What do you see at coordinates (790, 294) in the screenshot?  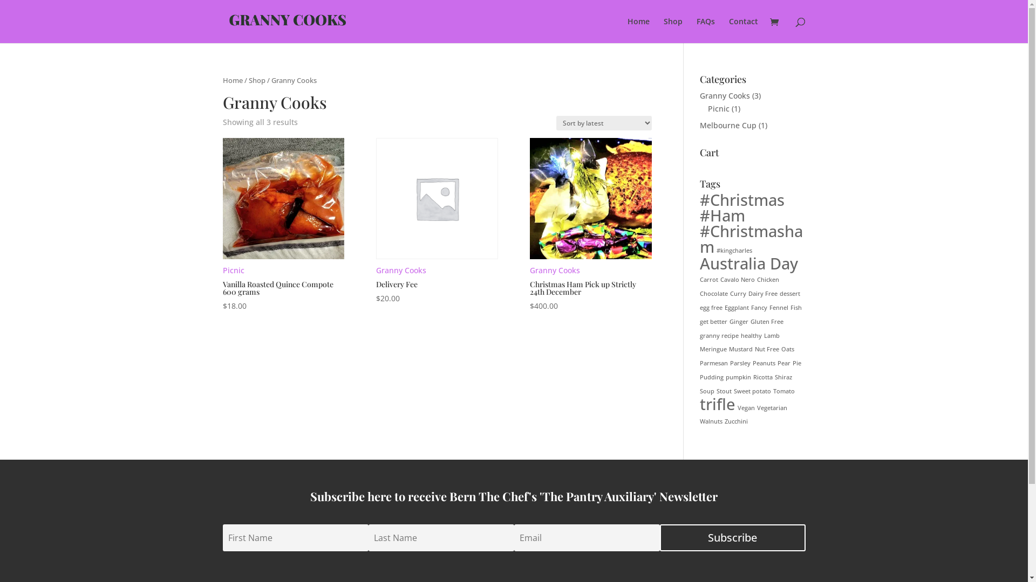 I see `dessert` at bounding box center [790, 294].